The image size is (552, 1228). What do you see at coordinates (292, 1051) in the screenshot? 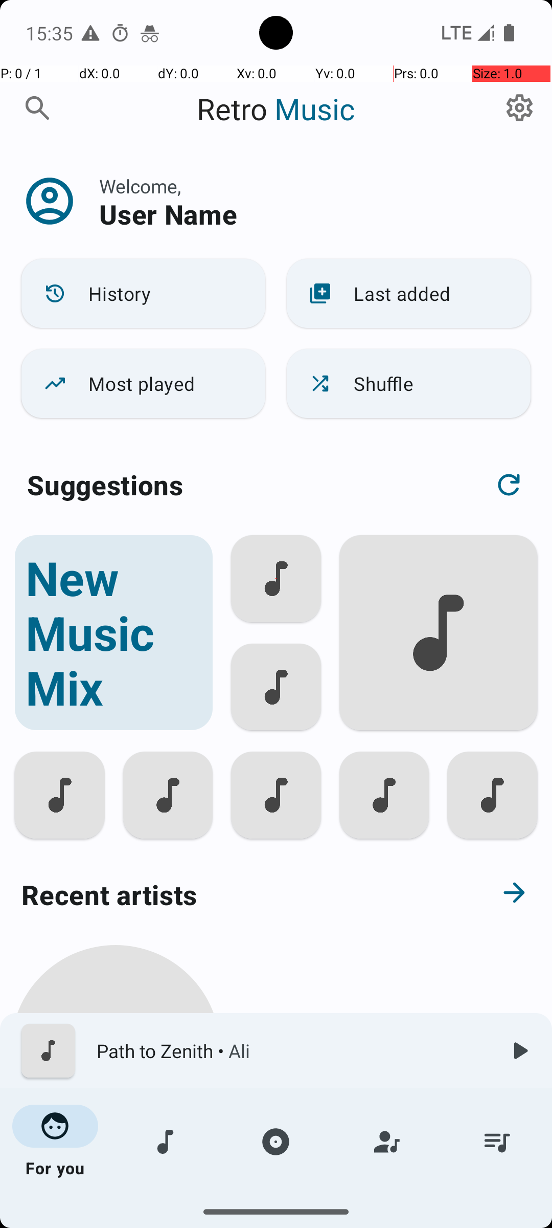
I see `Path to Zenith • Ali` at bounding box center [292, 1051].